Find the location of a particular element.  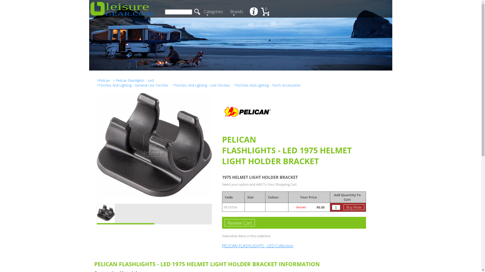

Categories is located at coordinates (214, 12).